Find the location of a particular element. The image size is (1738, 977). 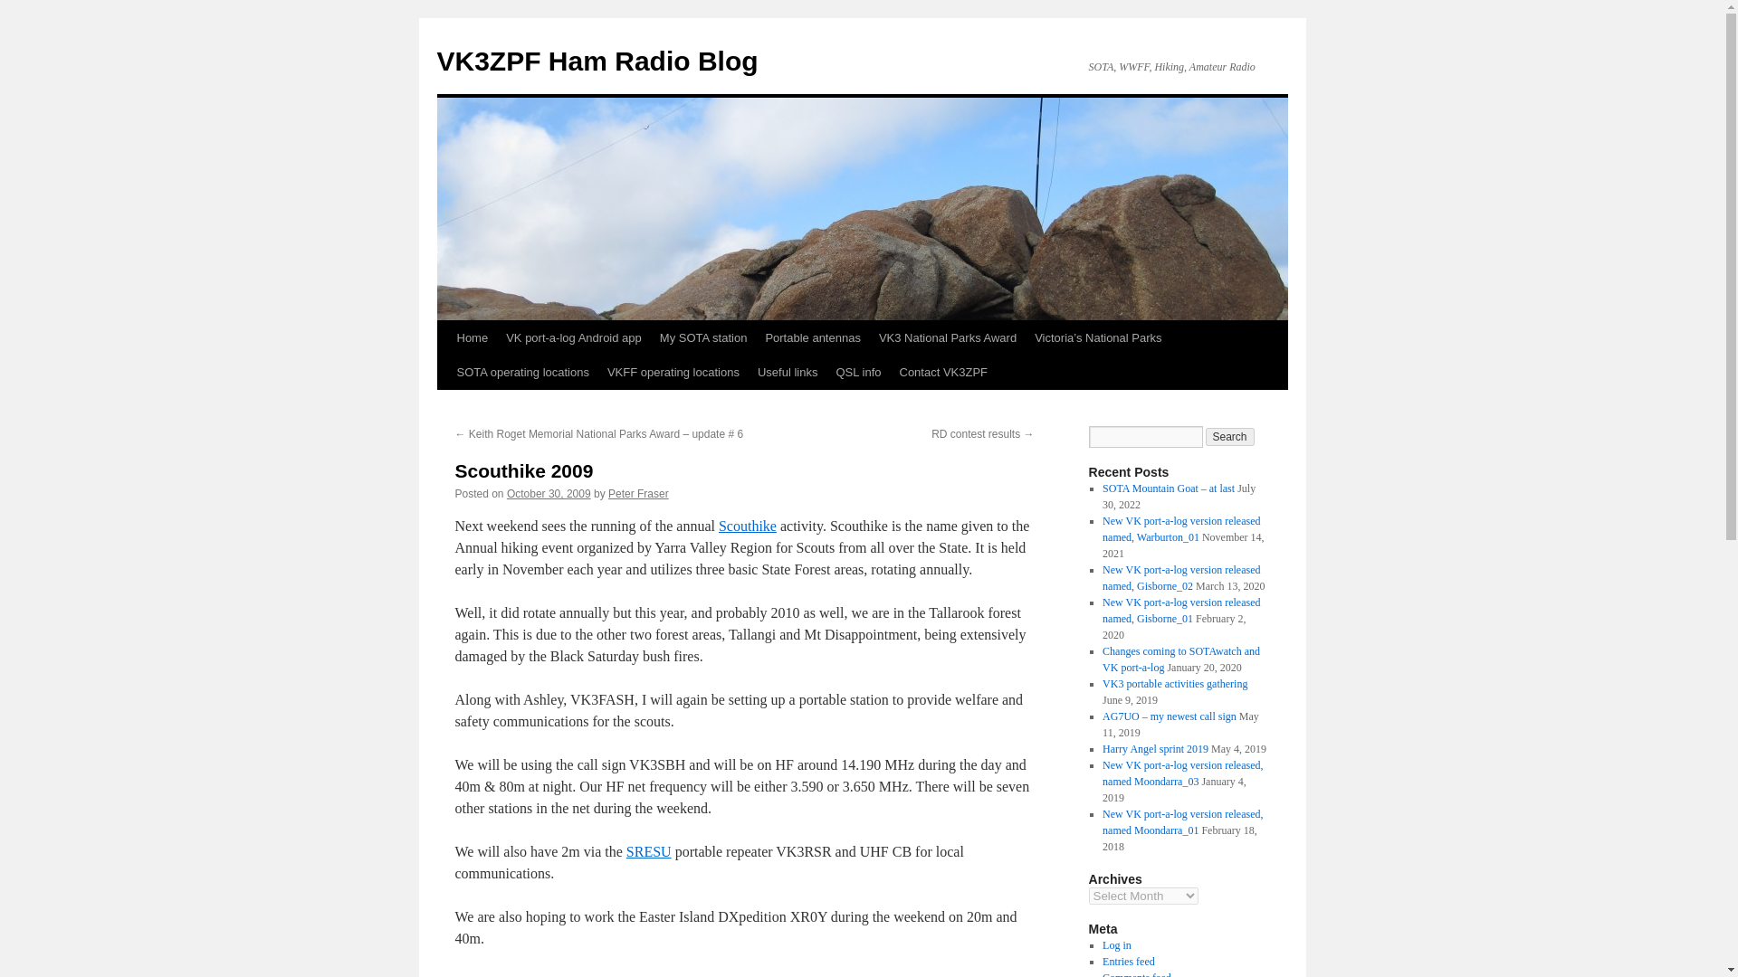

Search is located at coordinates (1230, 436).